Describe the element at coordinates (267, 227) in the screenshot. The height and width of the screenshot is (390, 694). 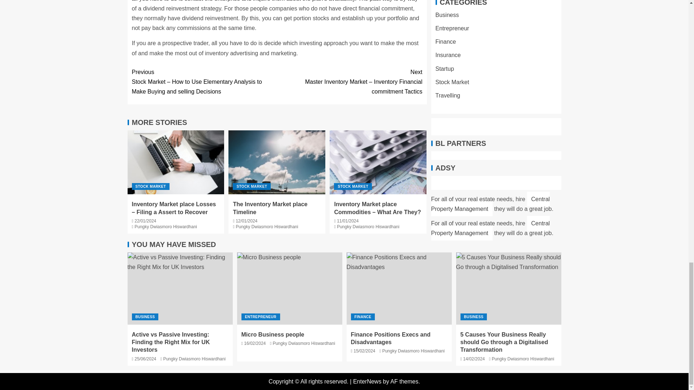
I see `Pungky Dwiasmoro Hiswardhani` at that location.